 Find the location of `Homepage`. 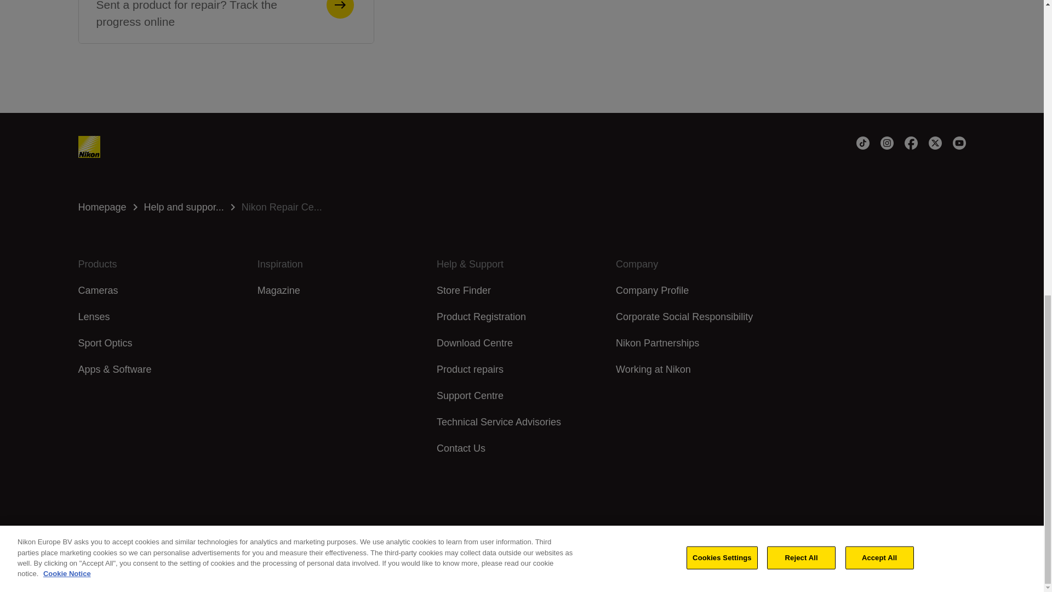

Homepage is located at coordinates (102, 207).